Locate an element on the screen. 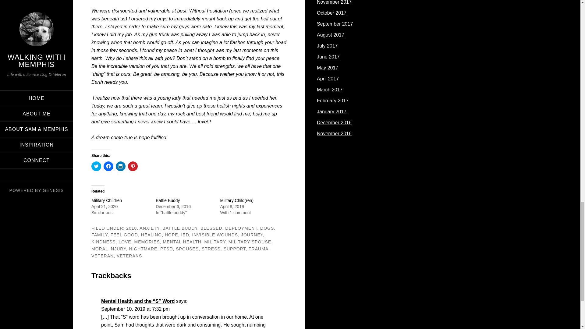 This screenshot has height=329, width=585. PTSD is located at coordinates (166, 249).